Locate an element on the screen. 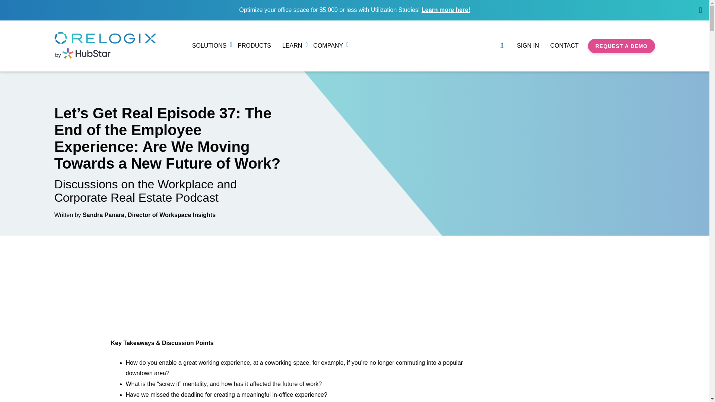 The height and width of the screenshot is (402, 715). CONTACT is located at coordinates (565, 46).